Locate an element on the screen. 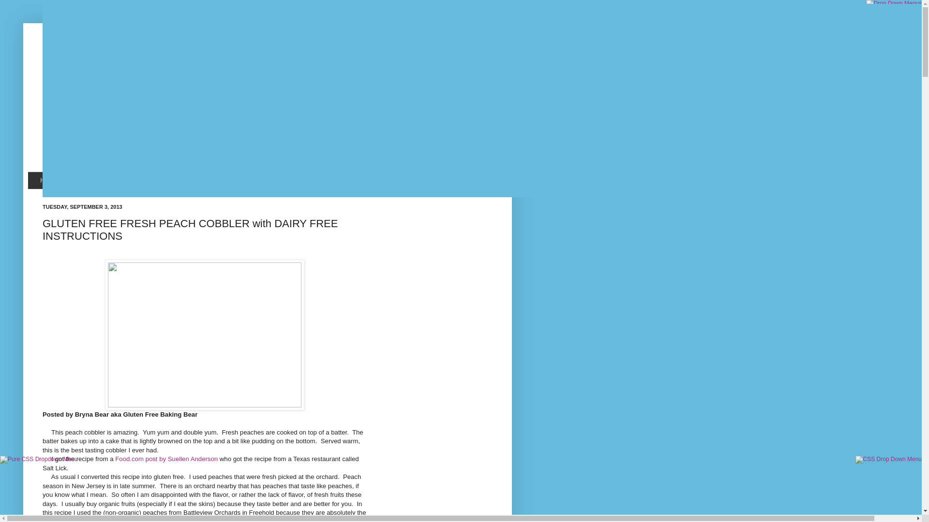 Image resolution: width=929 pixels, height=522 pixels. Gluten Free Baking Bear is located at coordinates (250, 86).